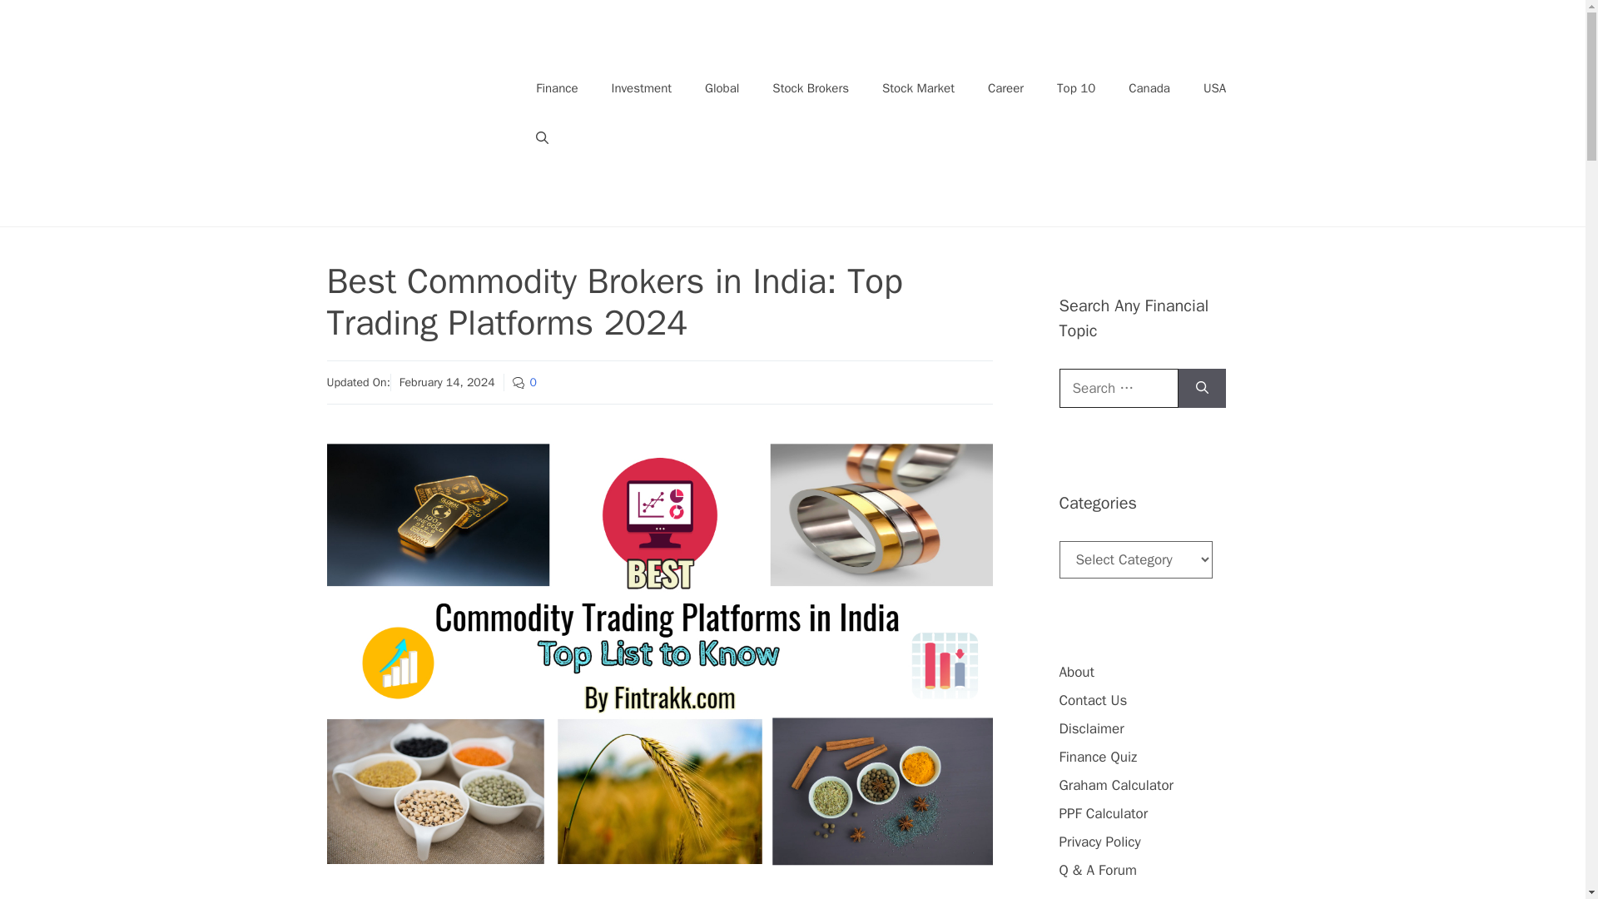  What do you see at coordinates (811, 88) in the screenshot?
I see `Stock Brokers` at bounding box center [811, 88].